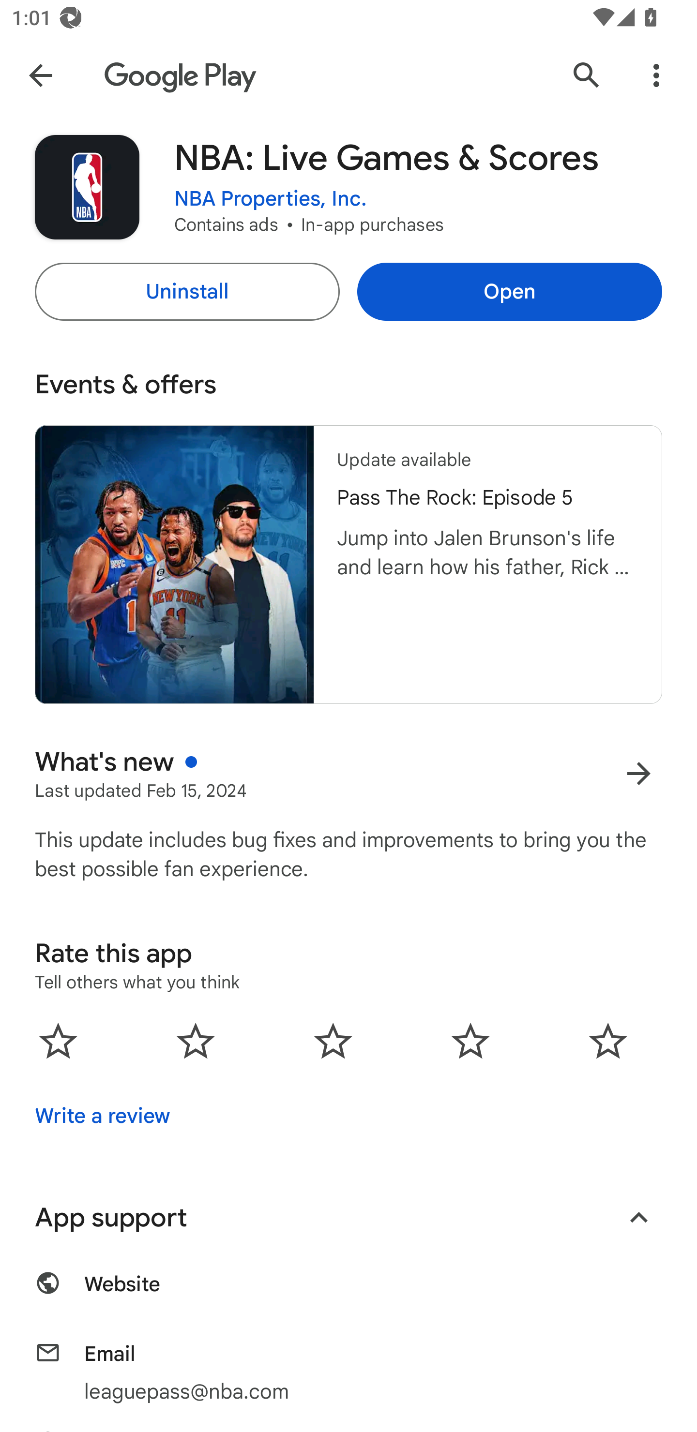 This screenshot has height=1432, width=697. Describe the element at coordinates (333, 1040) in the screenshot. I see `0.0` at that location.